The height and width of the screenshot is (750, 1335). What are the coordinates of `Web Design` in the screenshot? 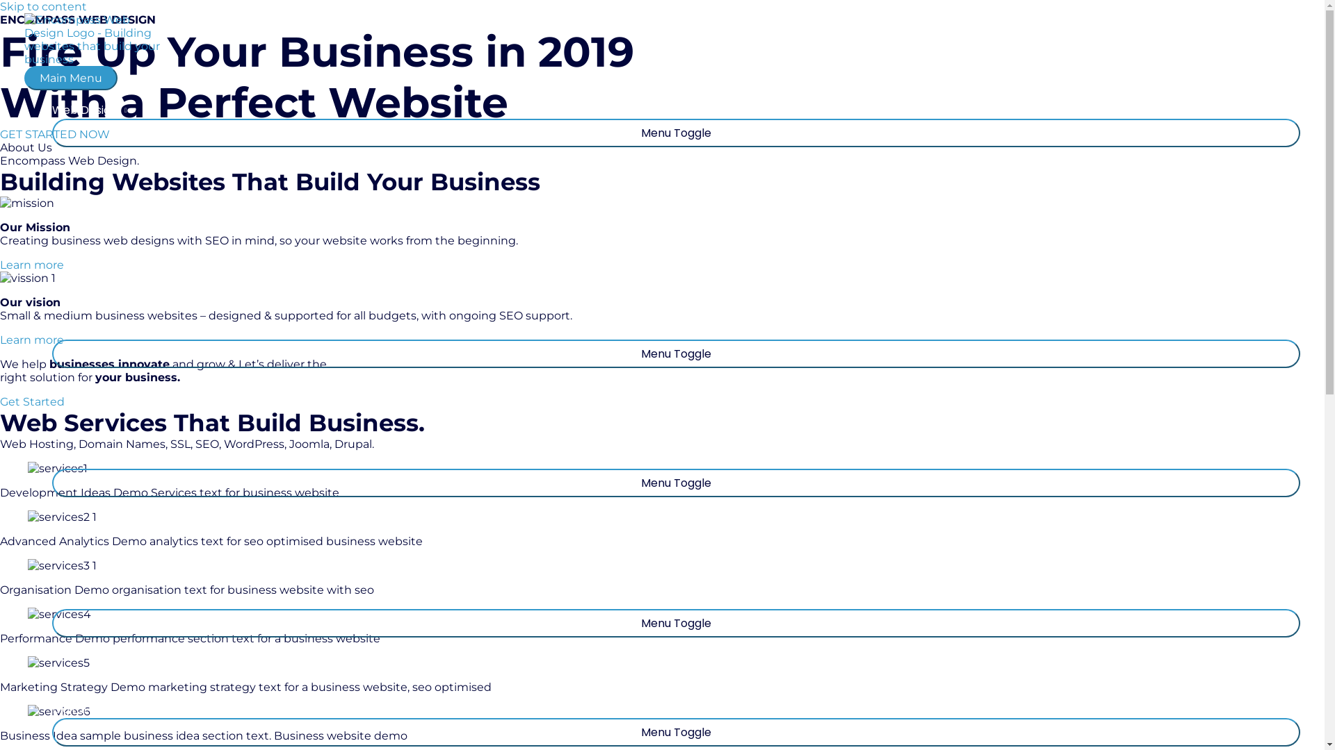 It's located at (676, 110).